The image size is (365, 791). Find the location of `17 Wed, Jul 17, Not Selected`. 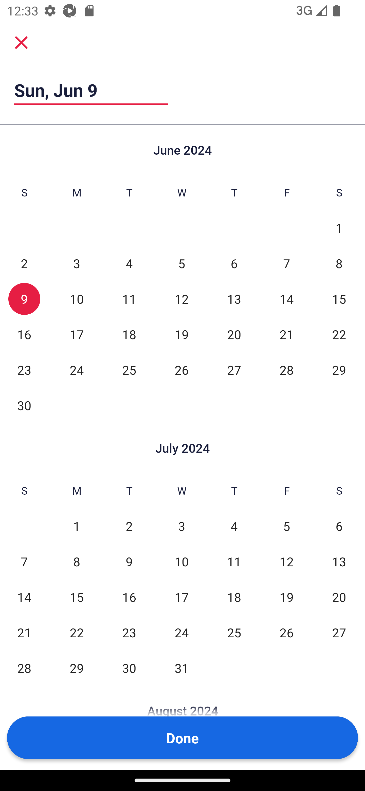

17 Wed, Jul 17, Not Selected is located at coordinates (181, 597).